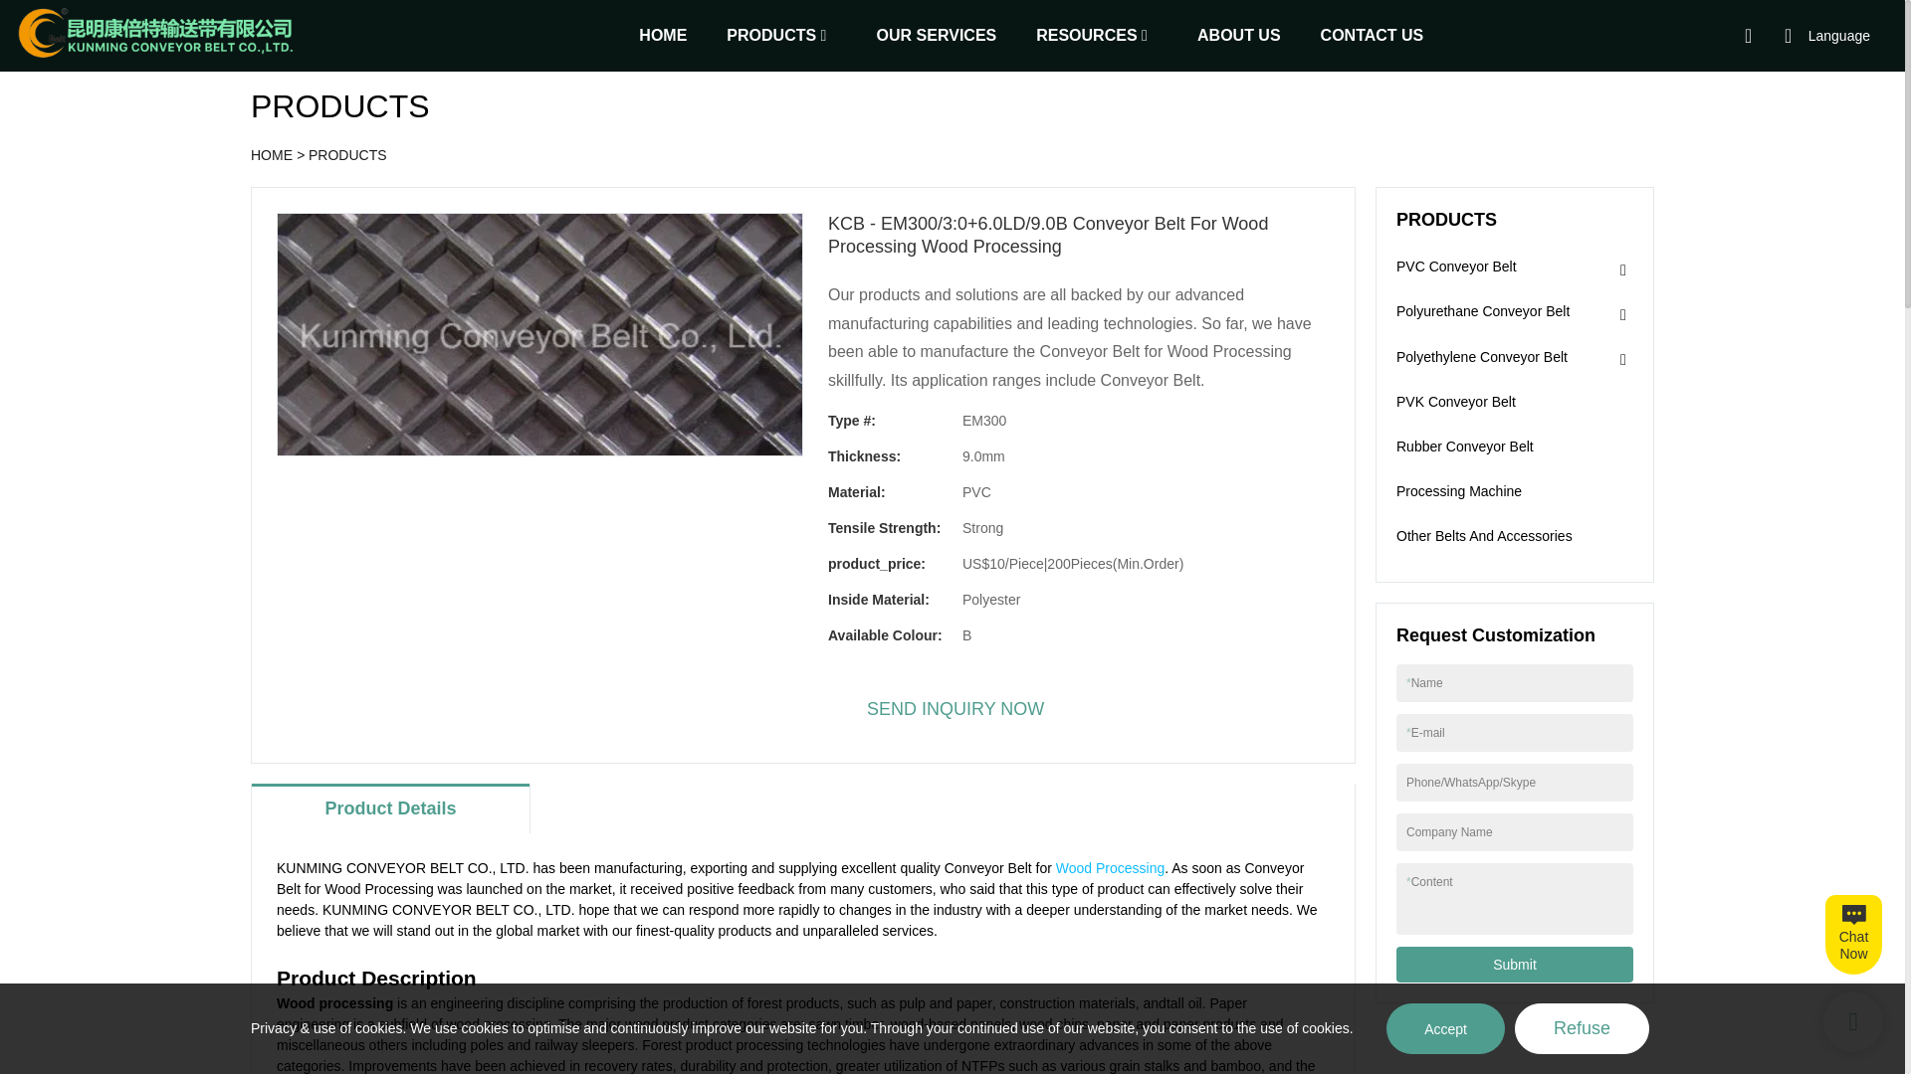 This screenshot has width=1911, height=1074. What do you see at coordinates (1457, 268) in the screenshot?
I see `PVC Conveyor Belt` at bounding box center [1457, 268].